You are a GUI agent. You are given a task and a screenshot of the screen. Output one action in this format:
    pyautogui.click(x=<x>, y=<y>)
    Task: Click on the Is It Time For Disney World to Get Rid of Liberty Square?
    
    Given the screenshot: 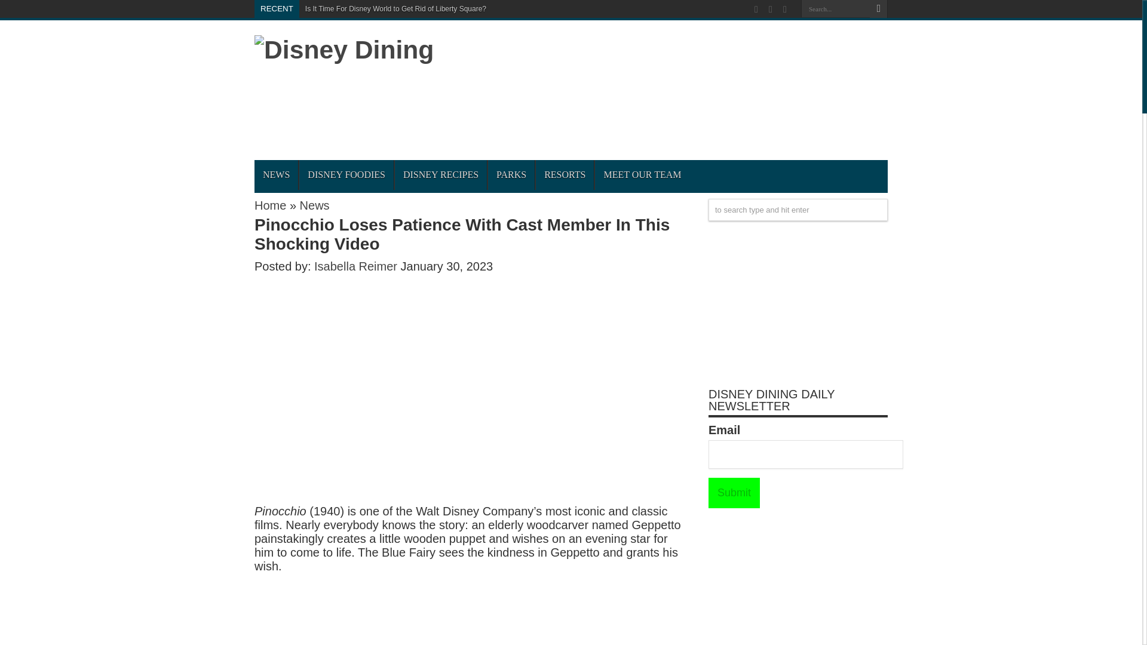 What is the action you would take?
    pyautogui.click(x=395, y=9)
    